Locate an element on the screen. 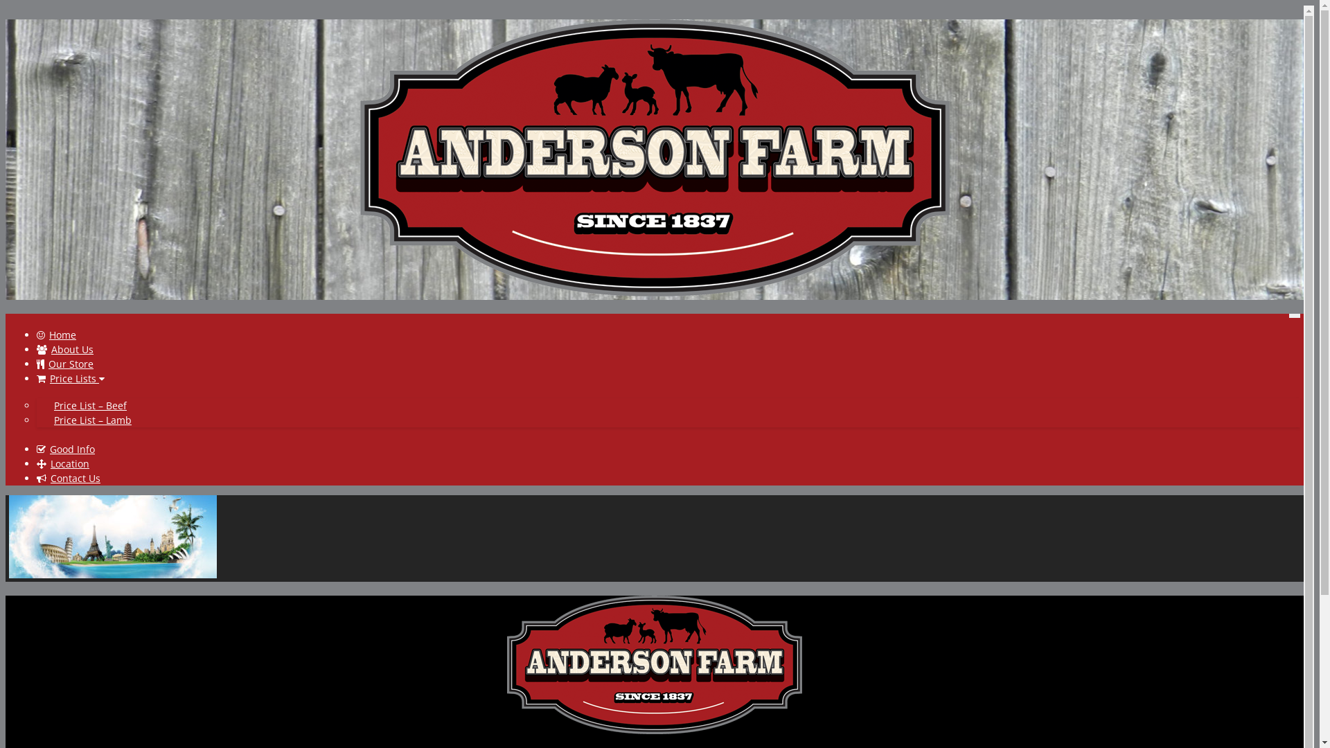  Toggle navigation is located at coordinates (1295, 316).